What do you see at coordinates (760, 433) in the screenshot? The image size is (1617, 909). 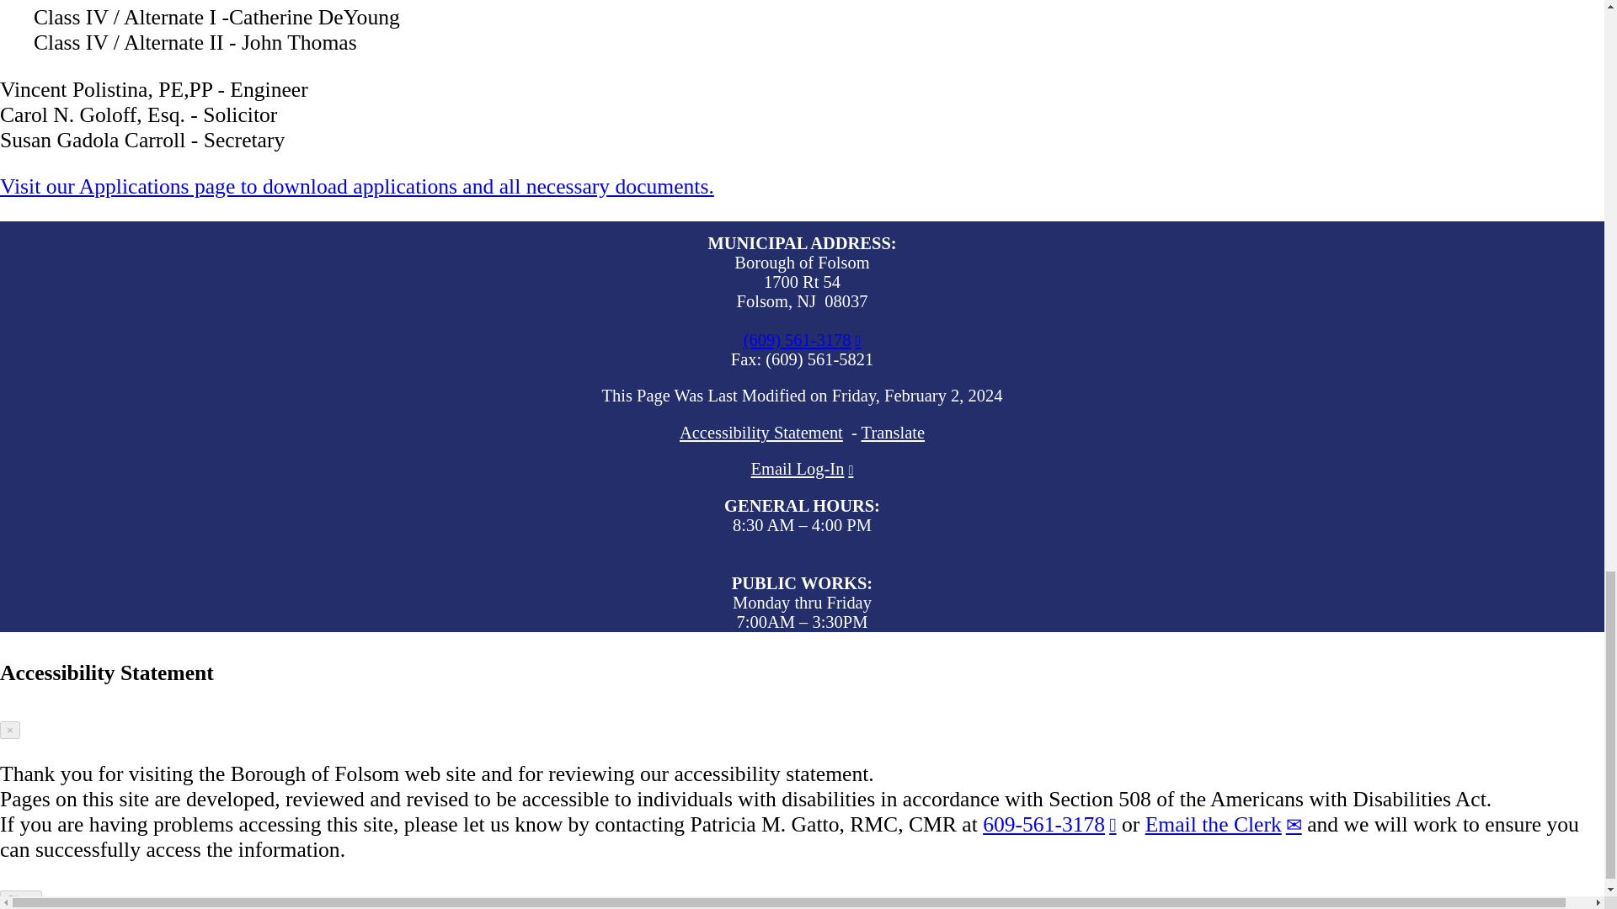 I see `Accessibility Statement` at bounding box center [760, 433].